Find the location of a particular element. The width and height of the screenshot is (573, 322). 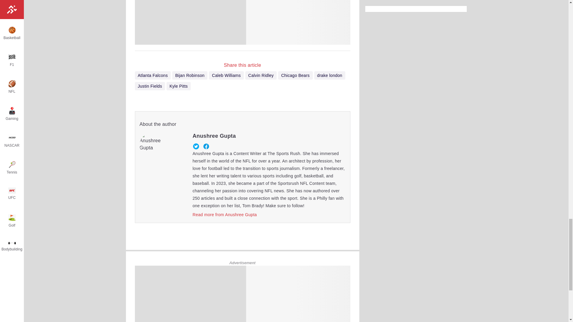

Calvin Ridley is located at coordinates (261, 75).